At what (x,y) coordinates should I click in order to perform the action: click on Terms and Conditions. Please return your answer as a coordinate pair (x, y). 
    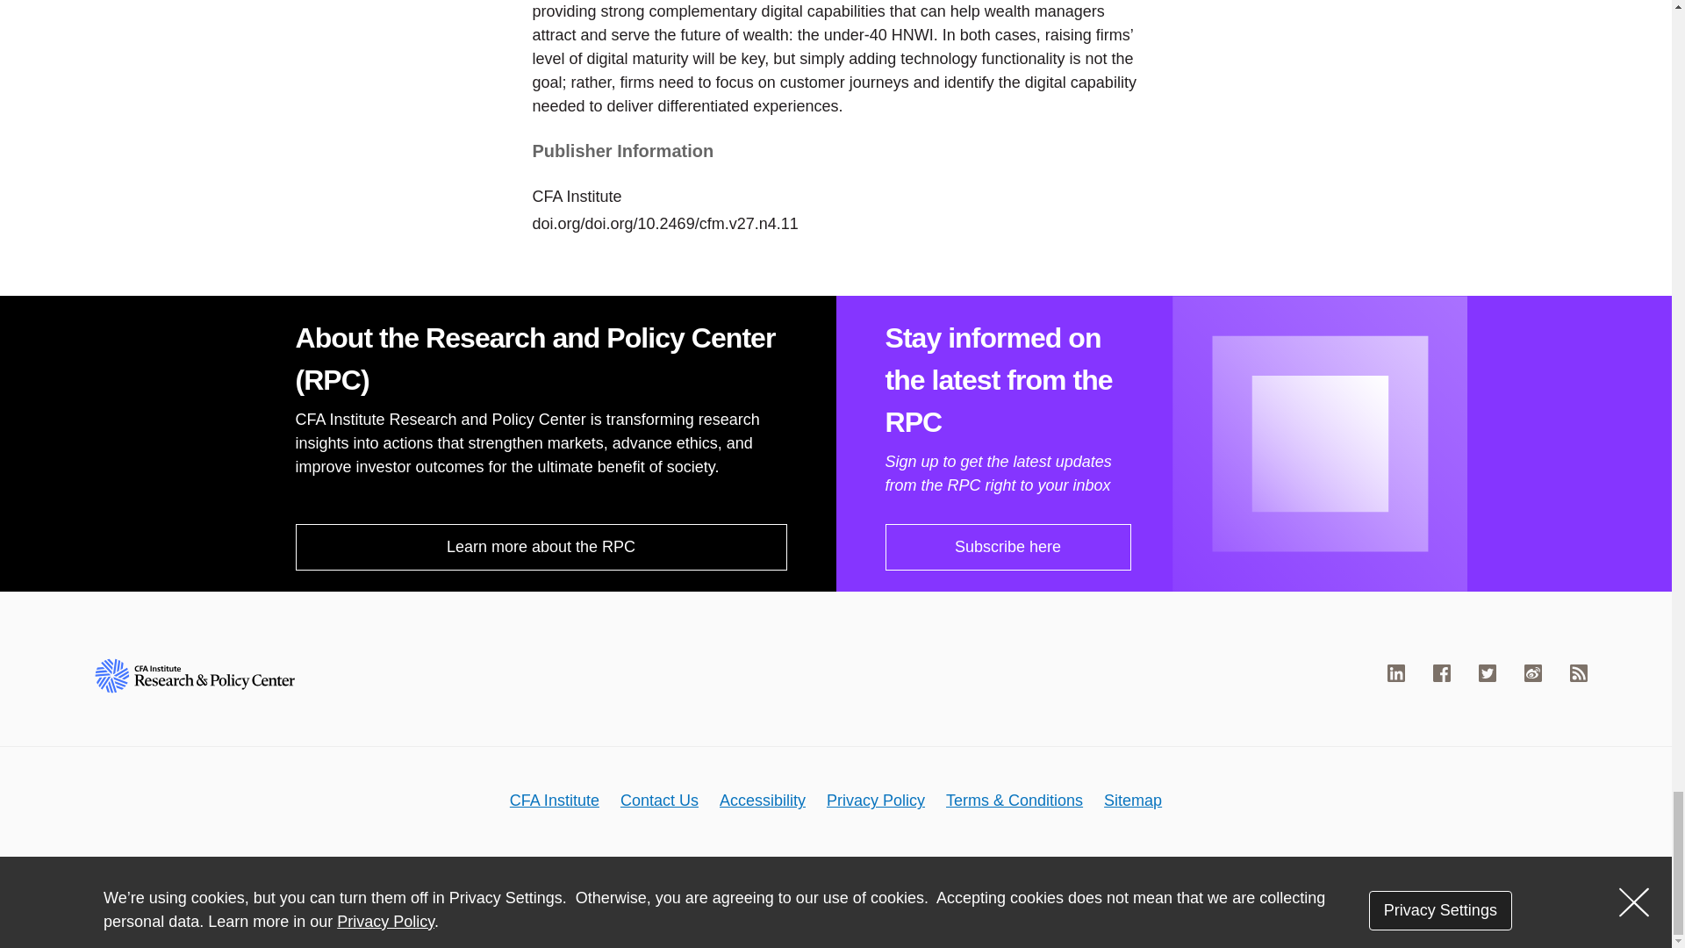
    Looking at the image, I should click on (1015, 801).